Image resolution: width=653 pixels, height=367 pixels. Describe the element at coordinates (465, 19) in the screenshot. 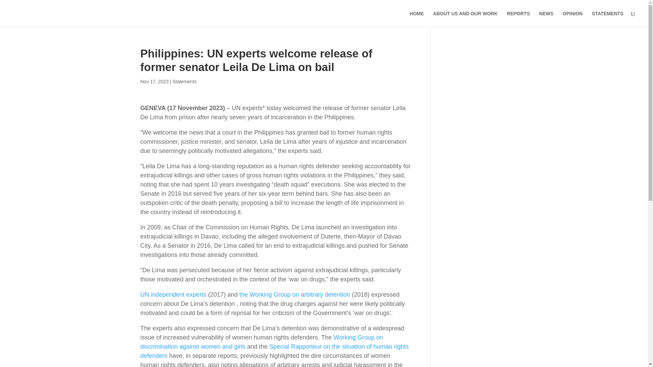

I see `ABOUT US AND OUR WORK` at that location.